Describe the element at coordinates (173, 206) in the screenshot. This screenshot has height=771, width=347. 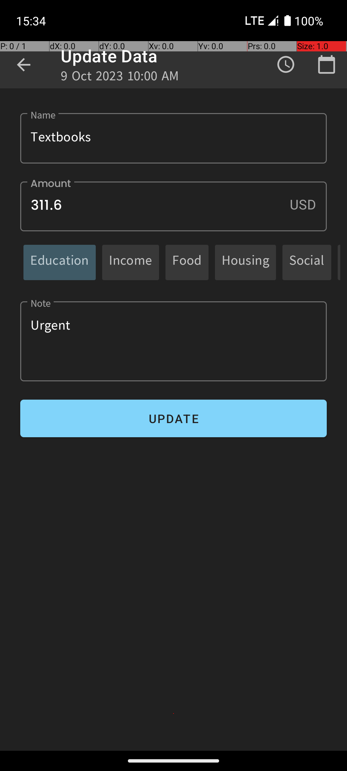
I see `311.6` at that location.